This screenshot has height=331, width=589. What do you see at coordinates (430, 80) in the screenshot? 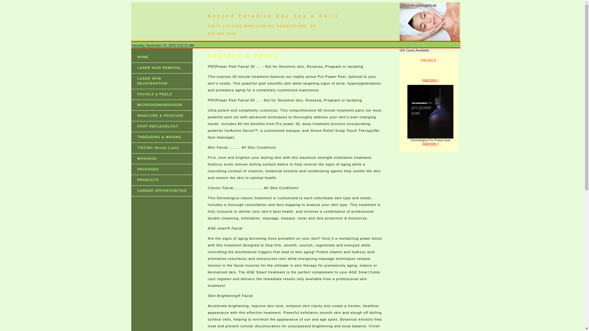
I see `read more >` at bounding box center [430, 80].